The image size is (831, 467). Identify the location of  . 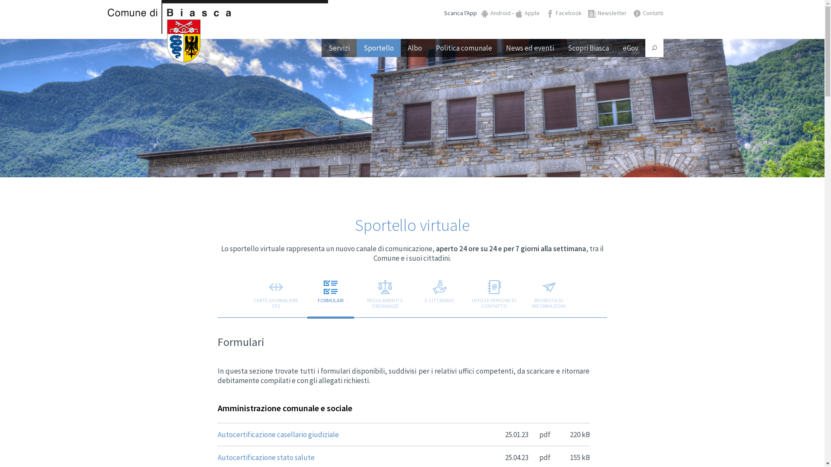
(654, 48).